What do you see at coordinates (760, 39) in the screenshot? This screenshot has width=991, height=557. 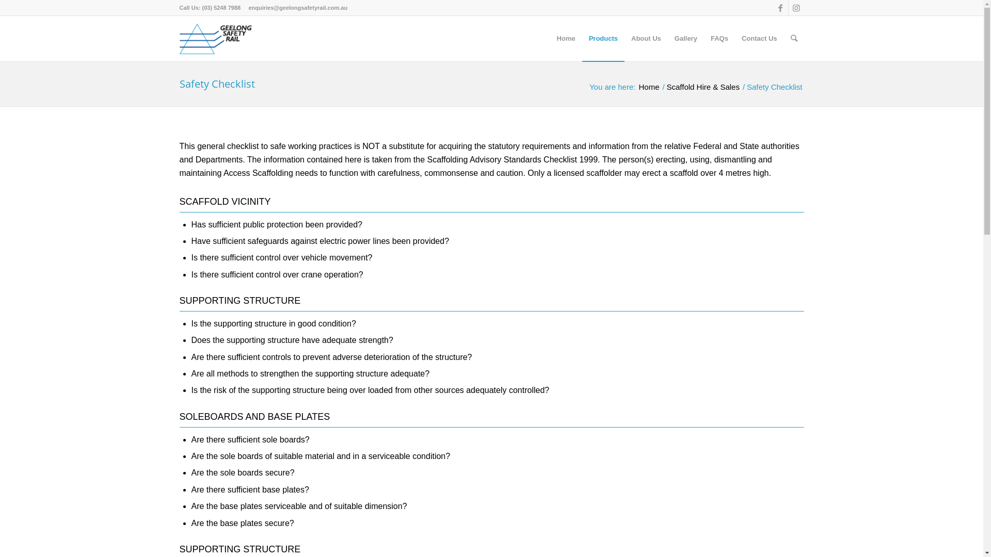 I see `Contact Us` at bounding box center [760, 39].